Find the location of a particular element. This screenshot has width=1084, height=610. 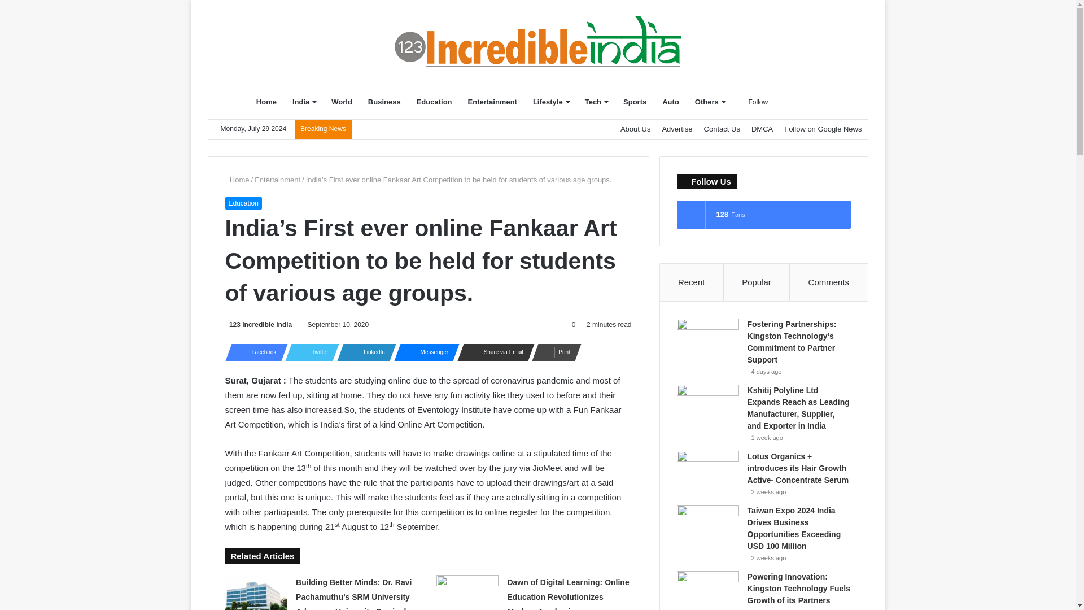

Facebook is located at coordinates (252, 352).